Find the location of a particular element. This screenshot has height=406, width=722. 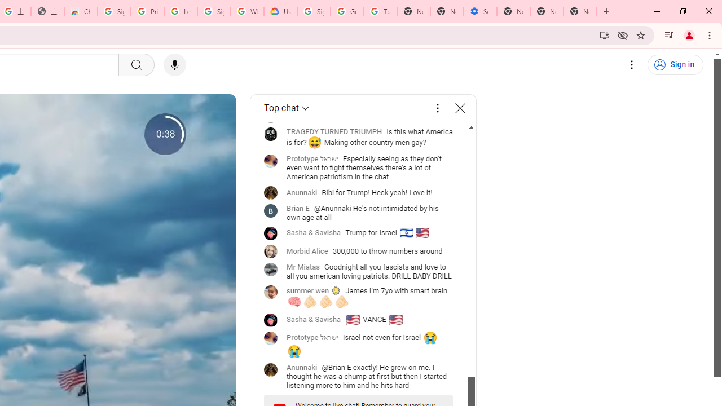

Settings - Addresses and more is located at coordinates (479, 11).